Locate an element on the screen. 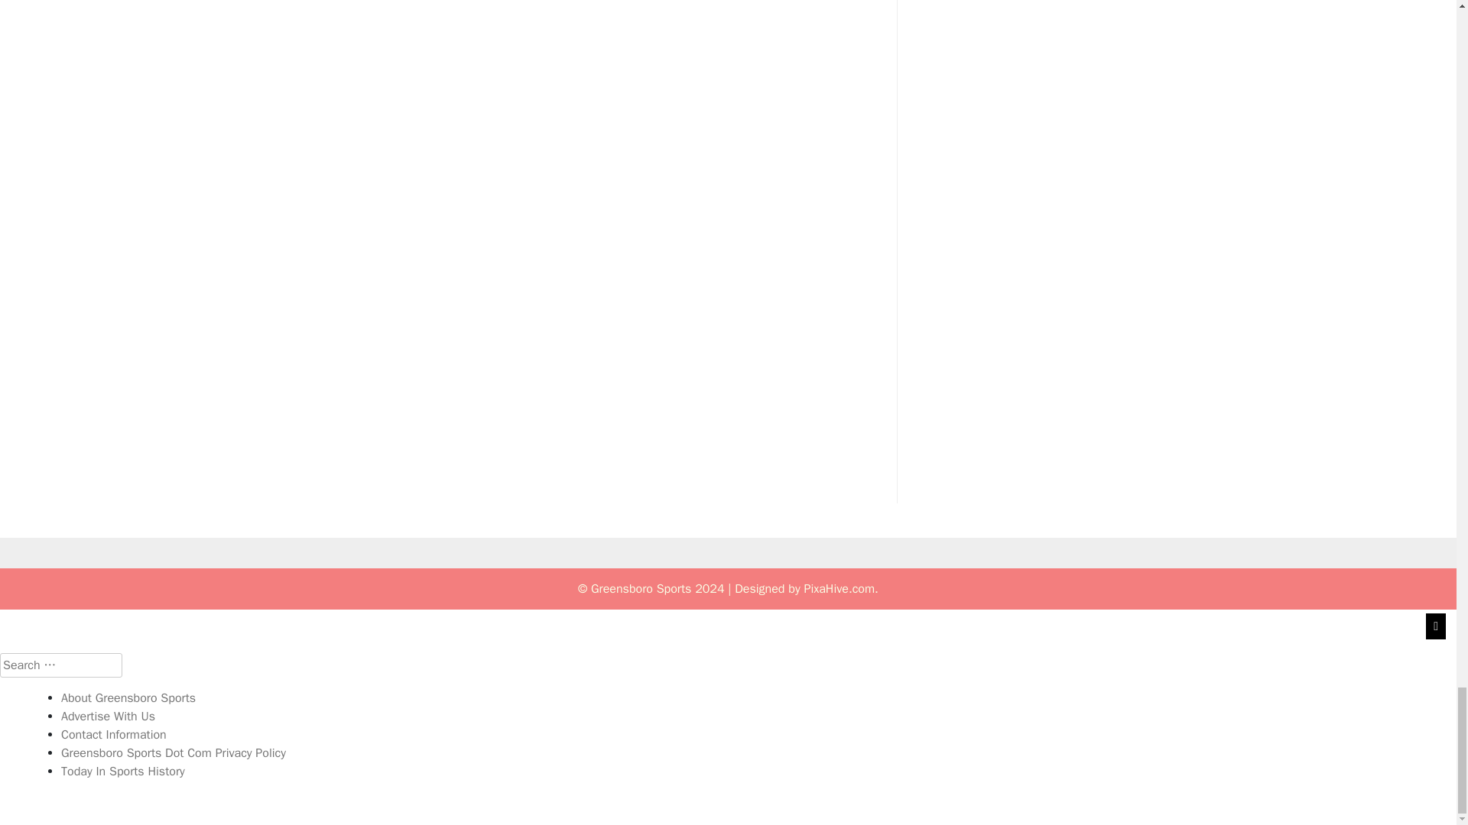 The height and width of the screenshot is (825, 1468). Today In Sports History is located at coordinates (122, 772).